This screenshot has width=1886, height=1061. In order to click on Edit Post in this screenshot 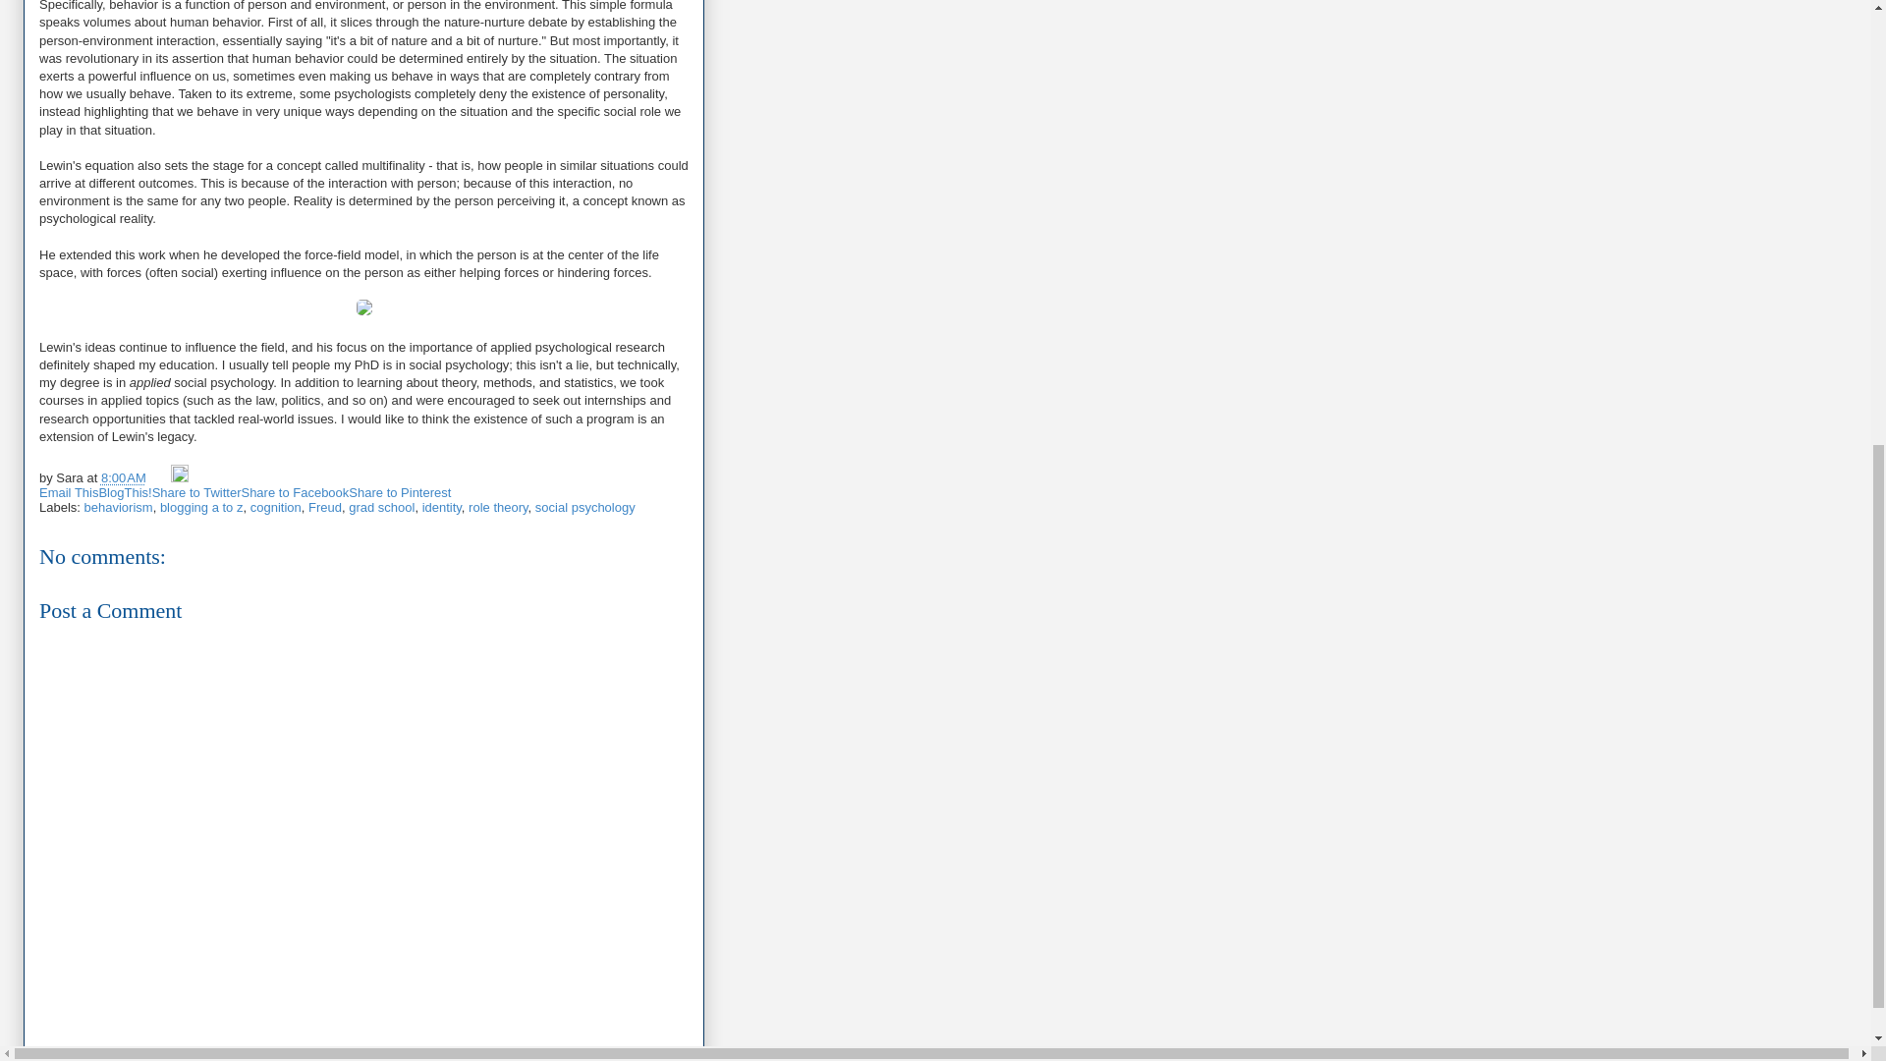, I will do `click(180, 477)`.